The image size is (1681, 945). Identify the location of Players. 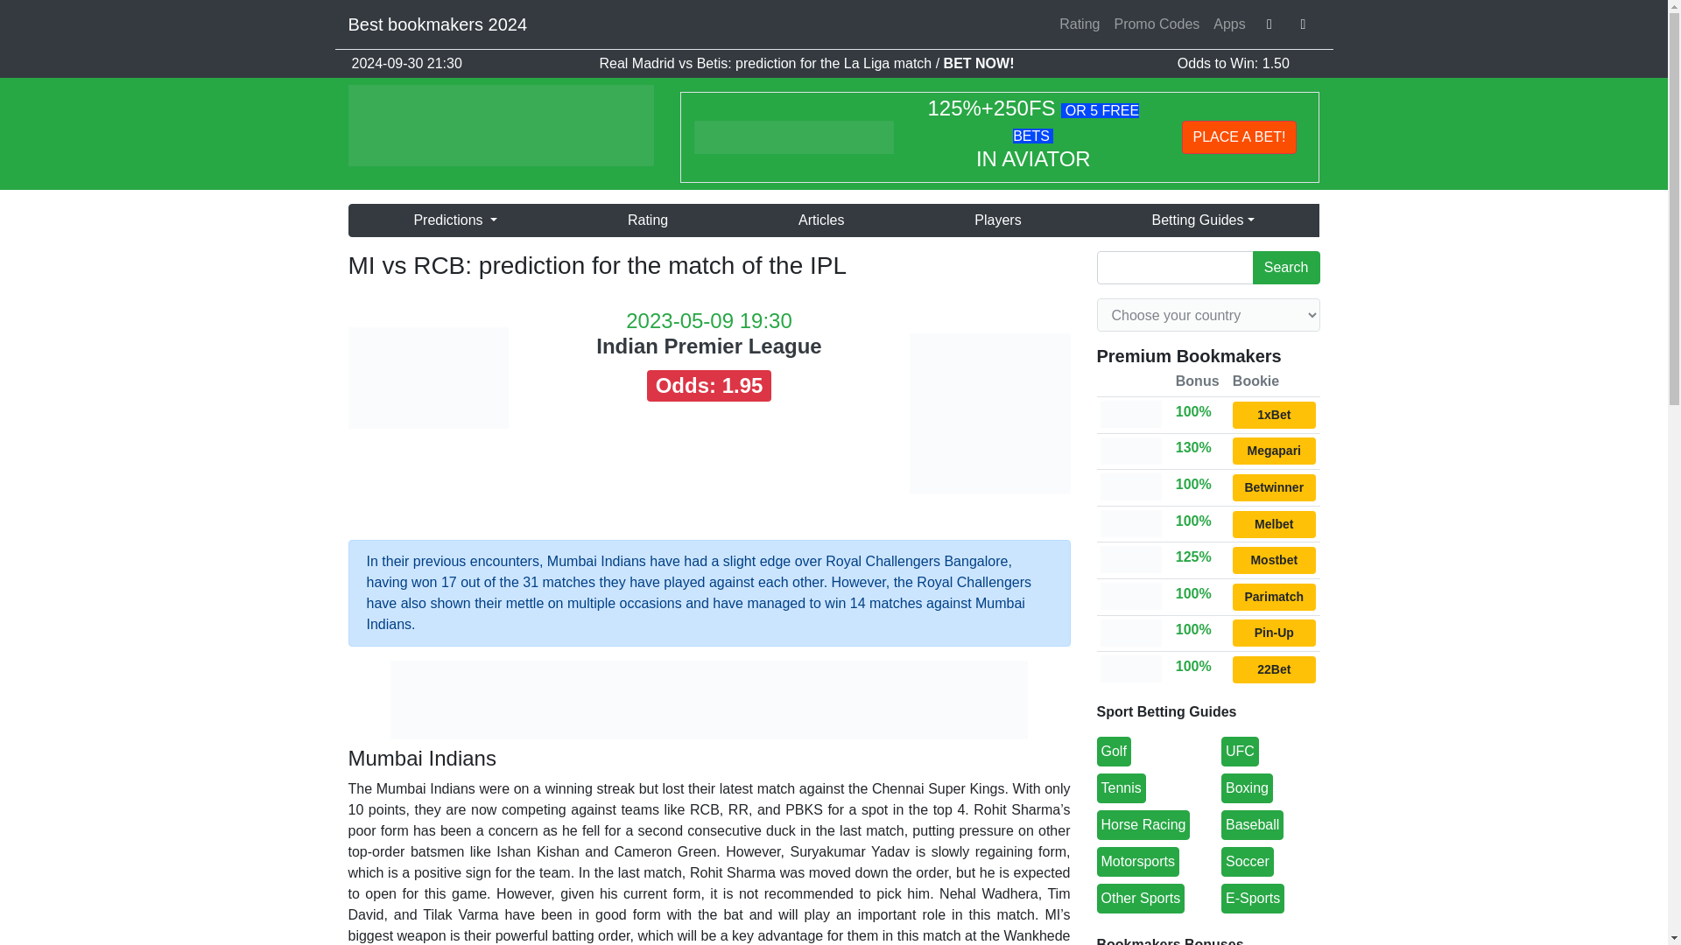
(997, 220).